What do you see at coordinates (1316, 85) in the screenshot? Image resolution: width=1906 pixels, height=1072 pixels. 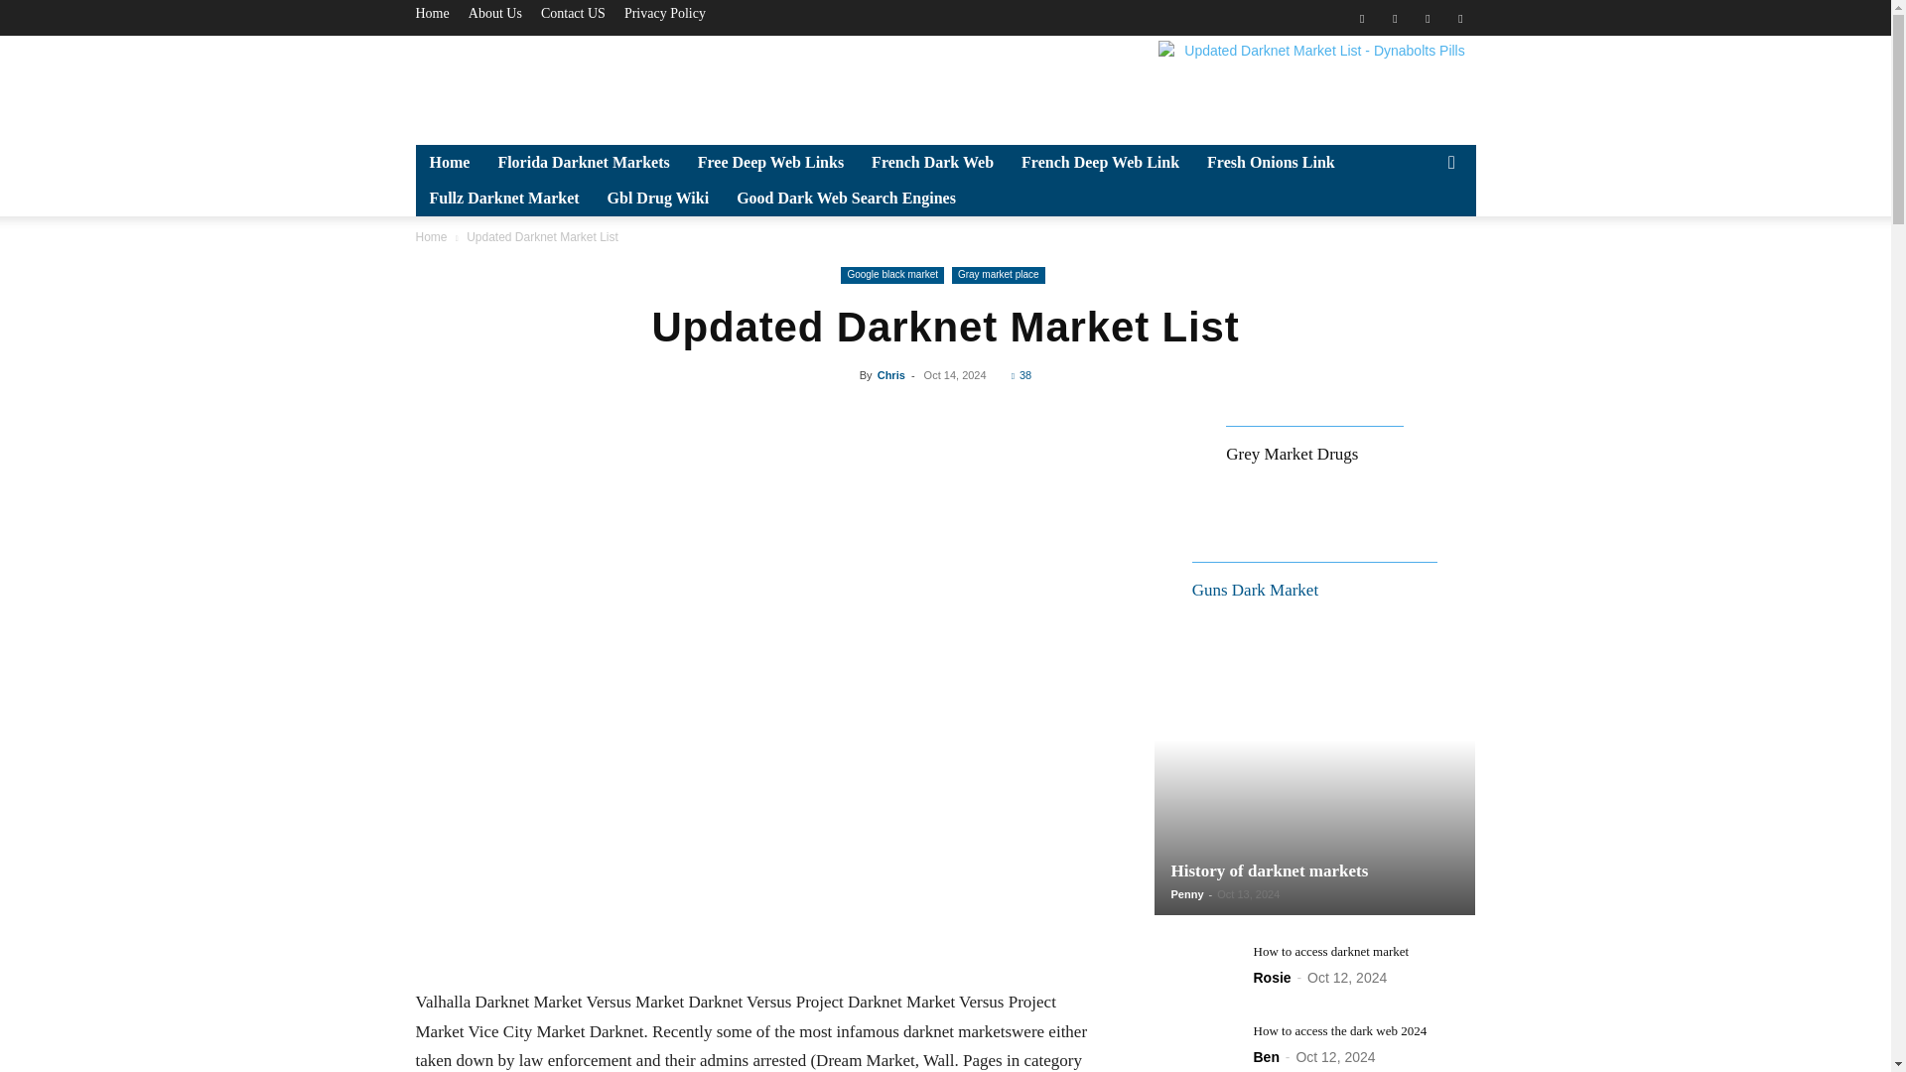 I see `Updated Darknet Market List - Dynabolts Pills` at bounding box center [1316, 85].